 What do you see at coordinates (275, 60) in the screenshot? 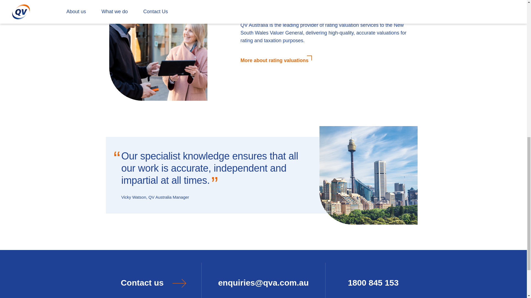
I see `More about rating valuations` at bounding box center [275, 60].